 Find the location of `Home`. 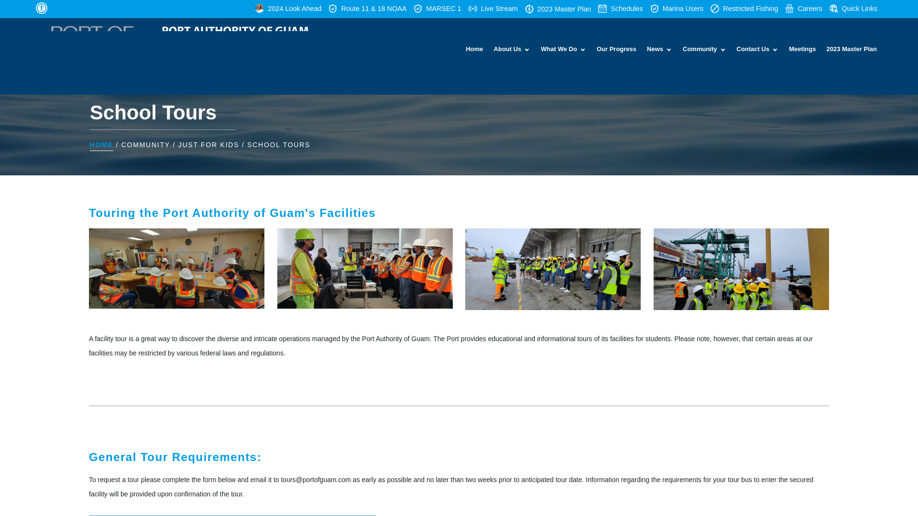

Home is located at coordinates (474, 49).